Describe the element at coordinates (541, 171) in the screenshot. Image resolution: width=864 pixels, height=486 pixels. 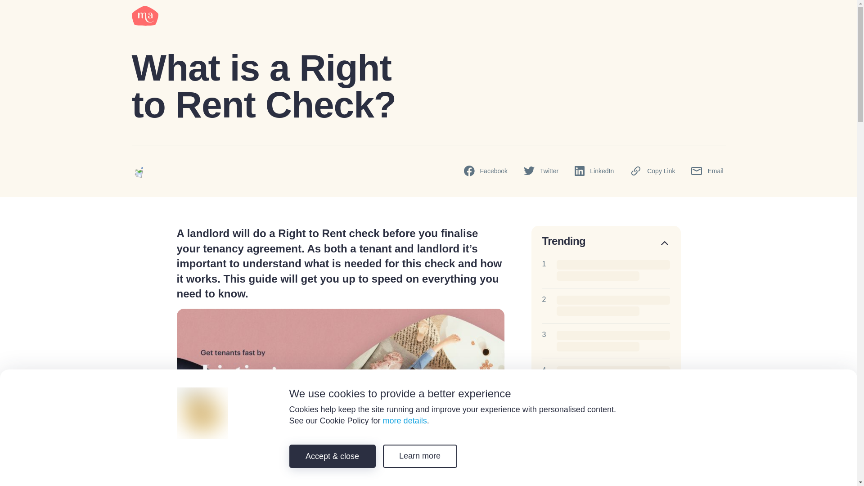
I see `Twitter` at that location.